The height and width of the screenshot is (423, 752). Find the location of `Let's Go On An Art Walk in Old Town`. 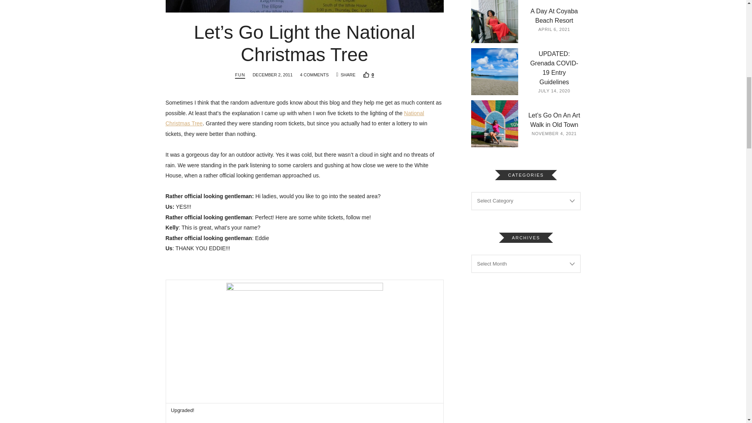

Let's Go On An Art Walk in Old Town is located at coordinates (494, 123).